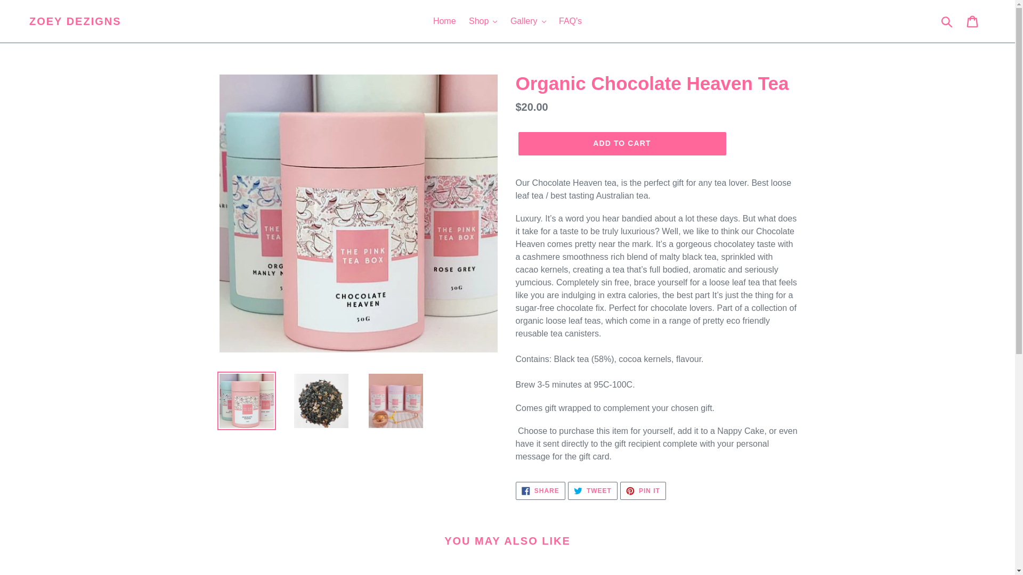 The height and width of the screenshot is (575, 1023). Describe the element at coordinates (973, 21) in the screenshot. I see `Cart` at that location.